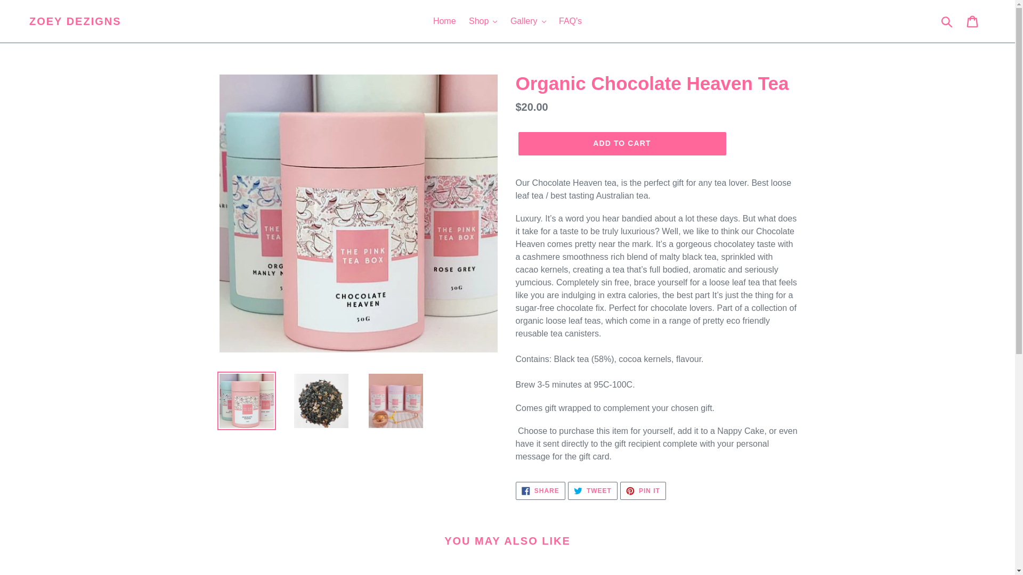 The height and width of the screenshot is (575, 1023). Describe the element at coordinates (973, 21) in the screenshot. I see `Cart` at that location.